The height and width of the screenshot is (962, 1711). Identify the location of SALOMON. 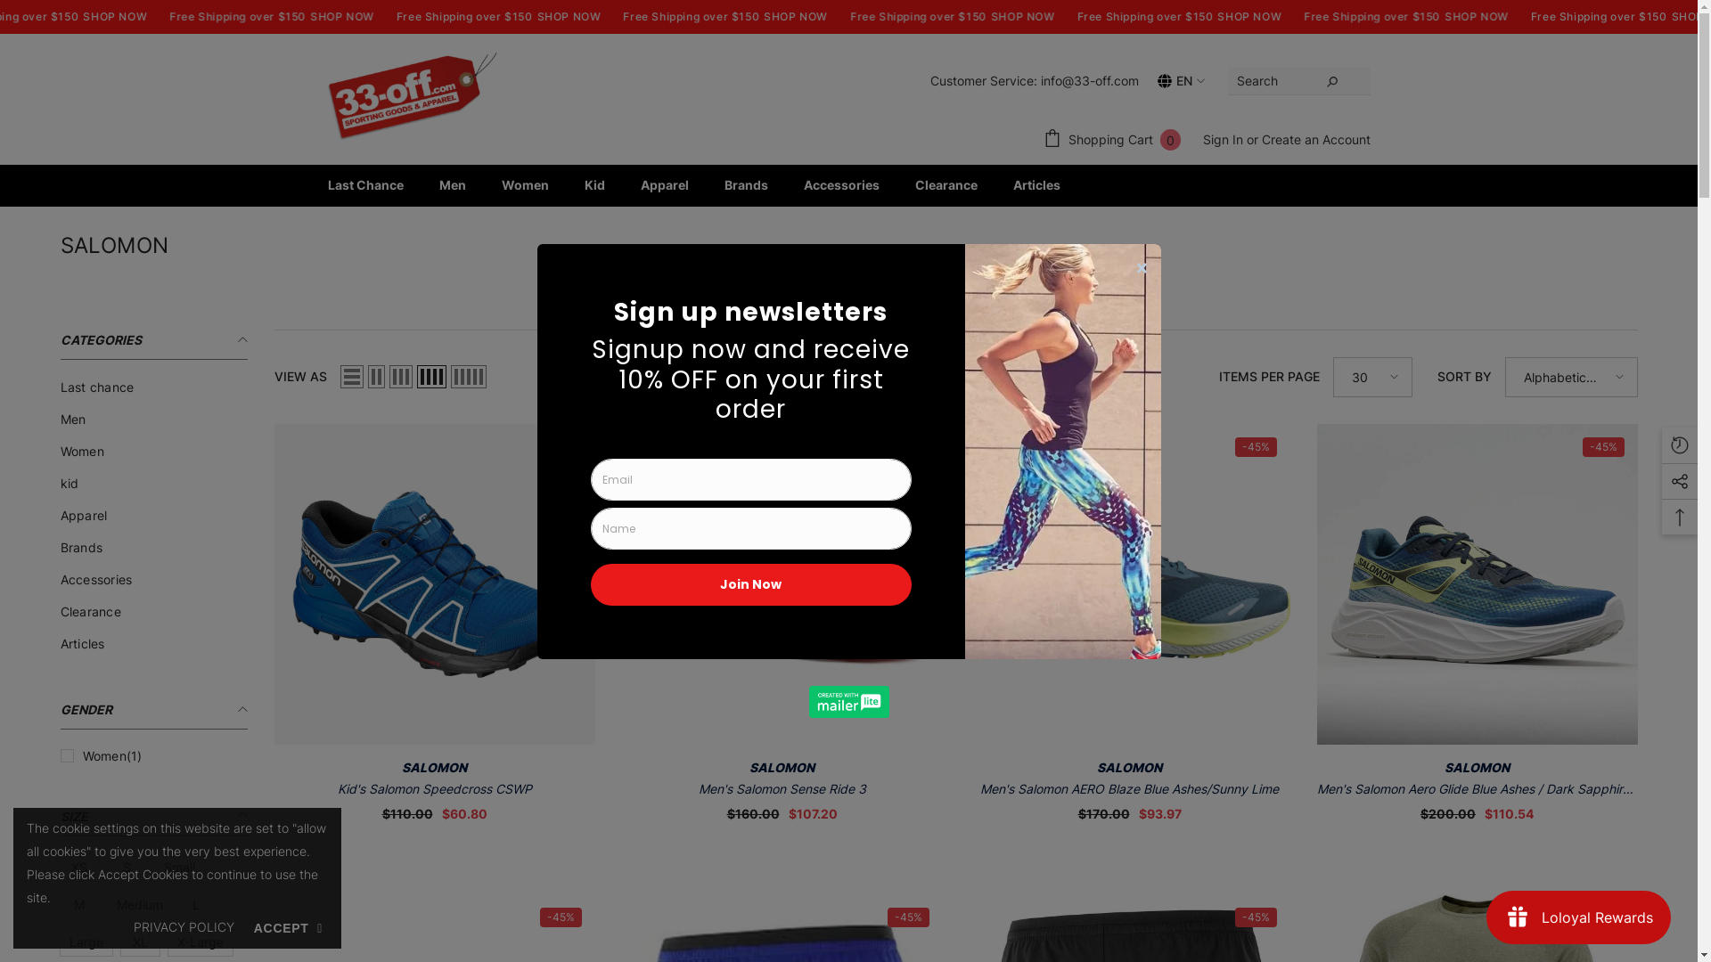
(1478, 768).